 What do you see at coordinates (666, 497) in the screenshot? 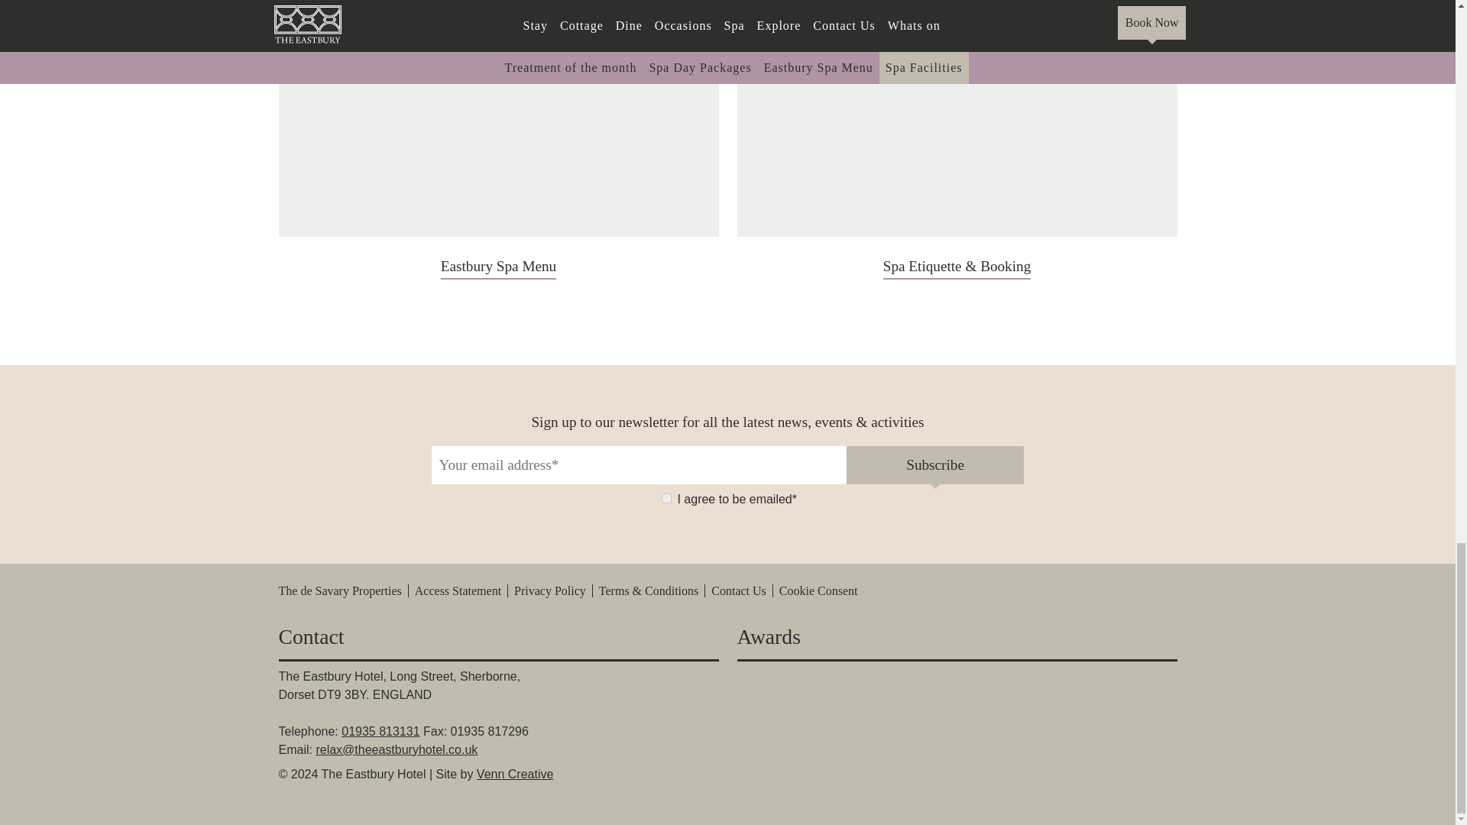
I see `on` at bounding box center [666, 497].